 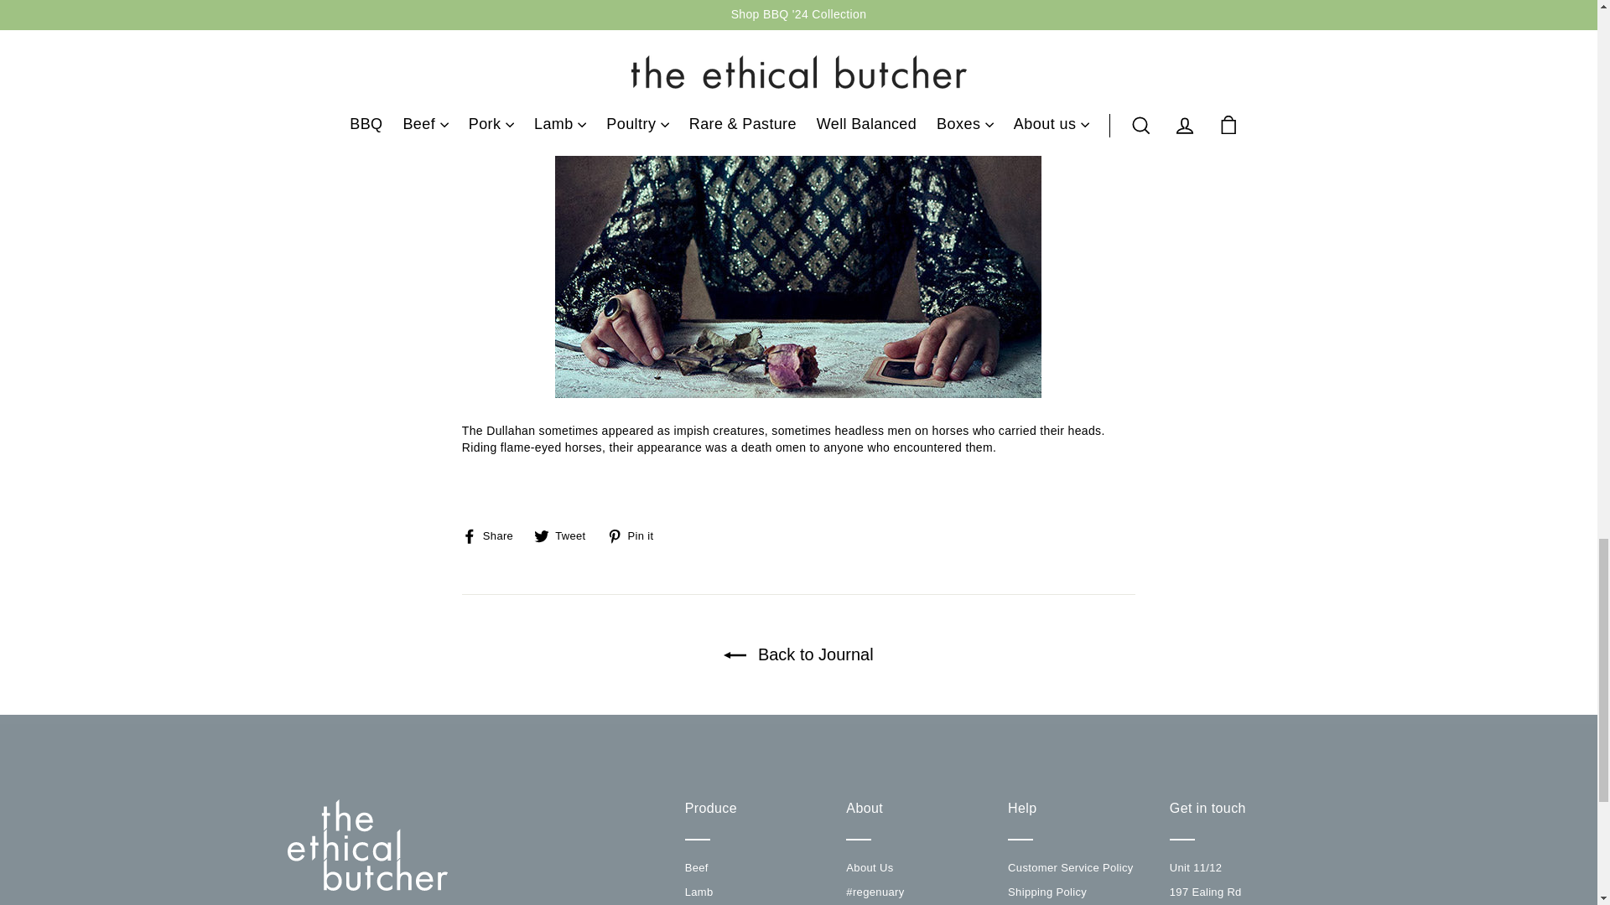 What do you see at coordinates (494, 535) in the screenshot?
I see `Share on Facebook` at bounding box center [494, 535].